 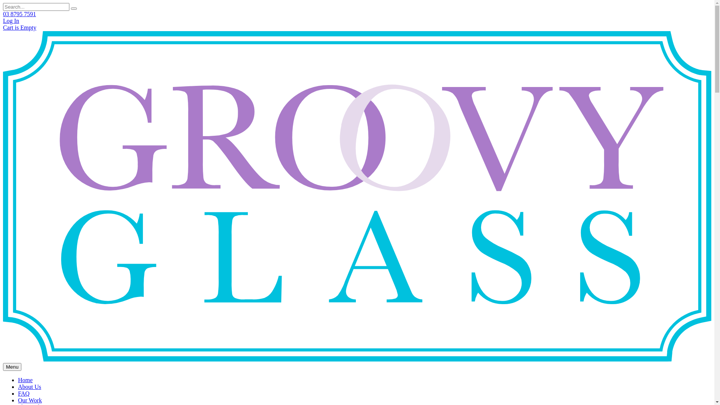 I want to click on FAQ, so click(x=24, y=394).